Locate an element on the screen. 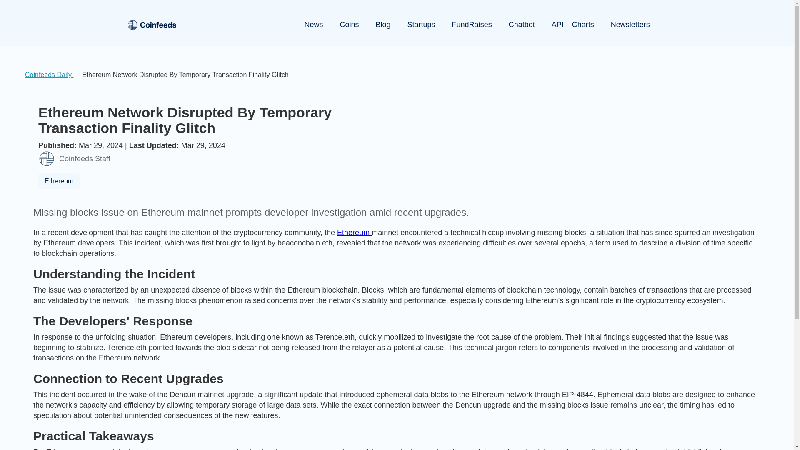 The image size is (800, 450). Coinfeeds Daily is located at coordinates (49, 74).